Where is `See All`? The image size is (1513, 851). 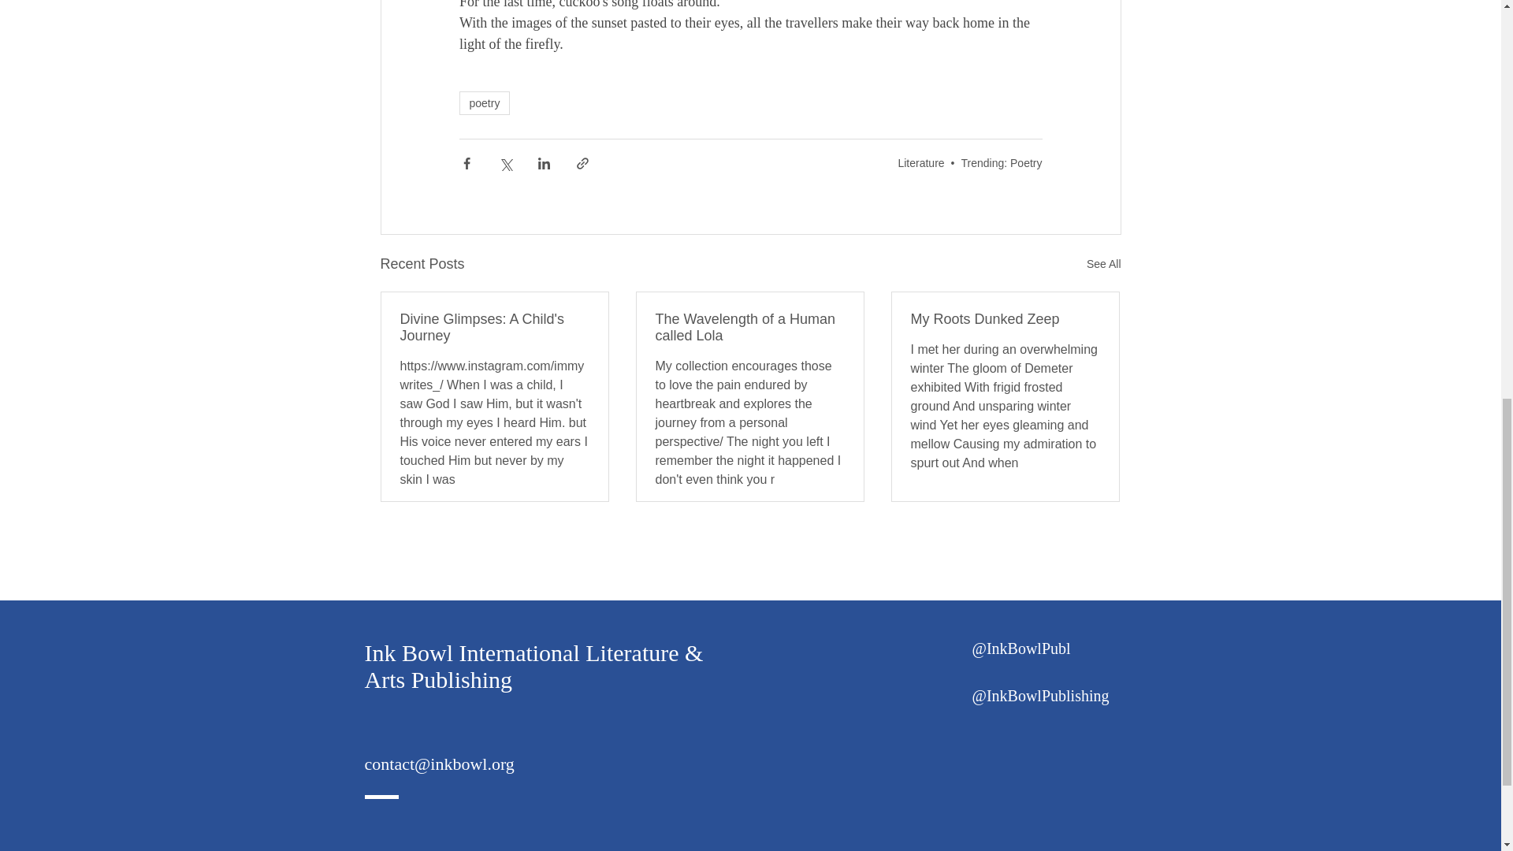
See All is located at coordinates (1103, 263).